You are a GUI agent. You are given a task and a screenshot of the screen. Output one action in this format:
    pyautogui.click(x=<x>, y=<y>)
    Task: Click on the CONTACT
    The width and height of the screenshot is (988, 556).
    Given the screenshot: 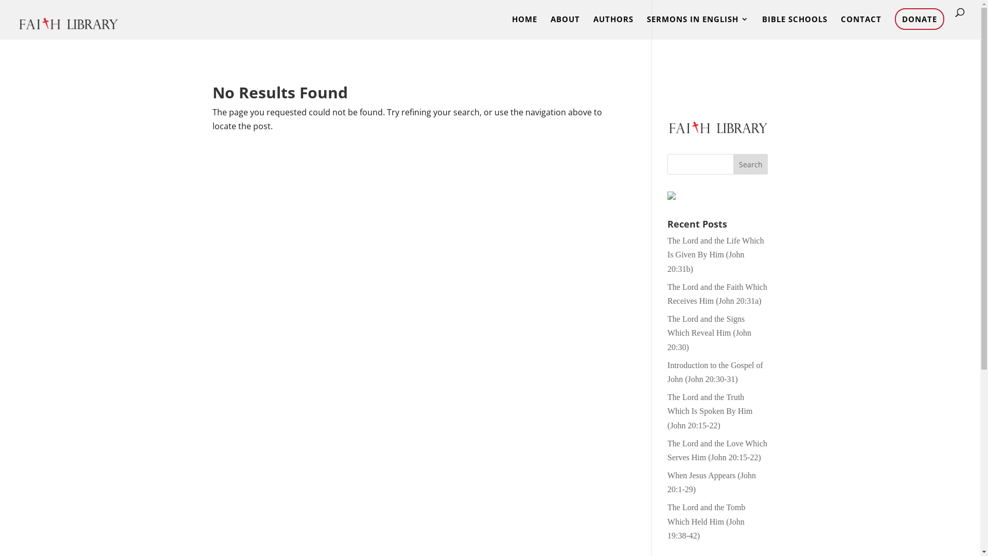 What is the action you would take?
    pyautogui.click(x=861, y=28)
    